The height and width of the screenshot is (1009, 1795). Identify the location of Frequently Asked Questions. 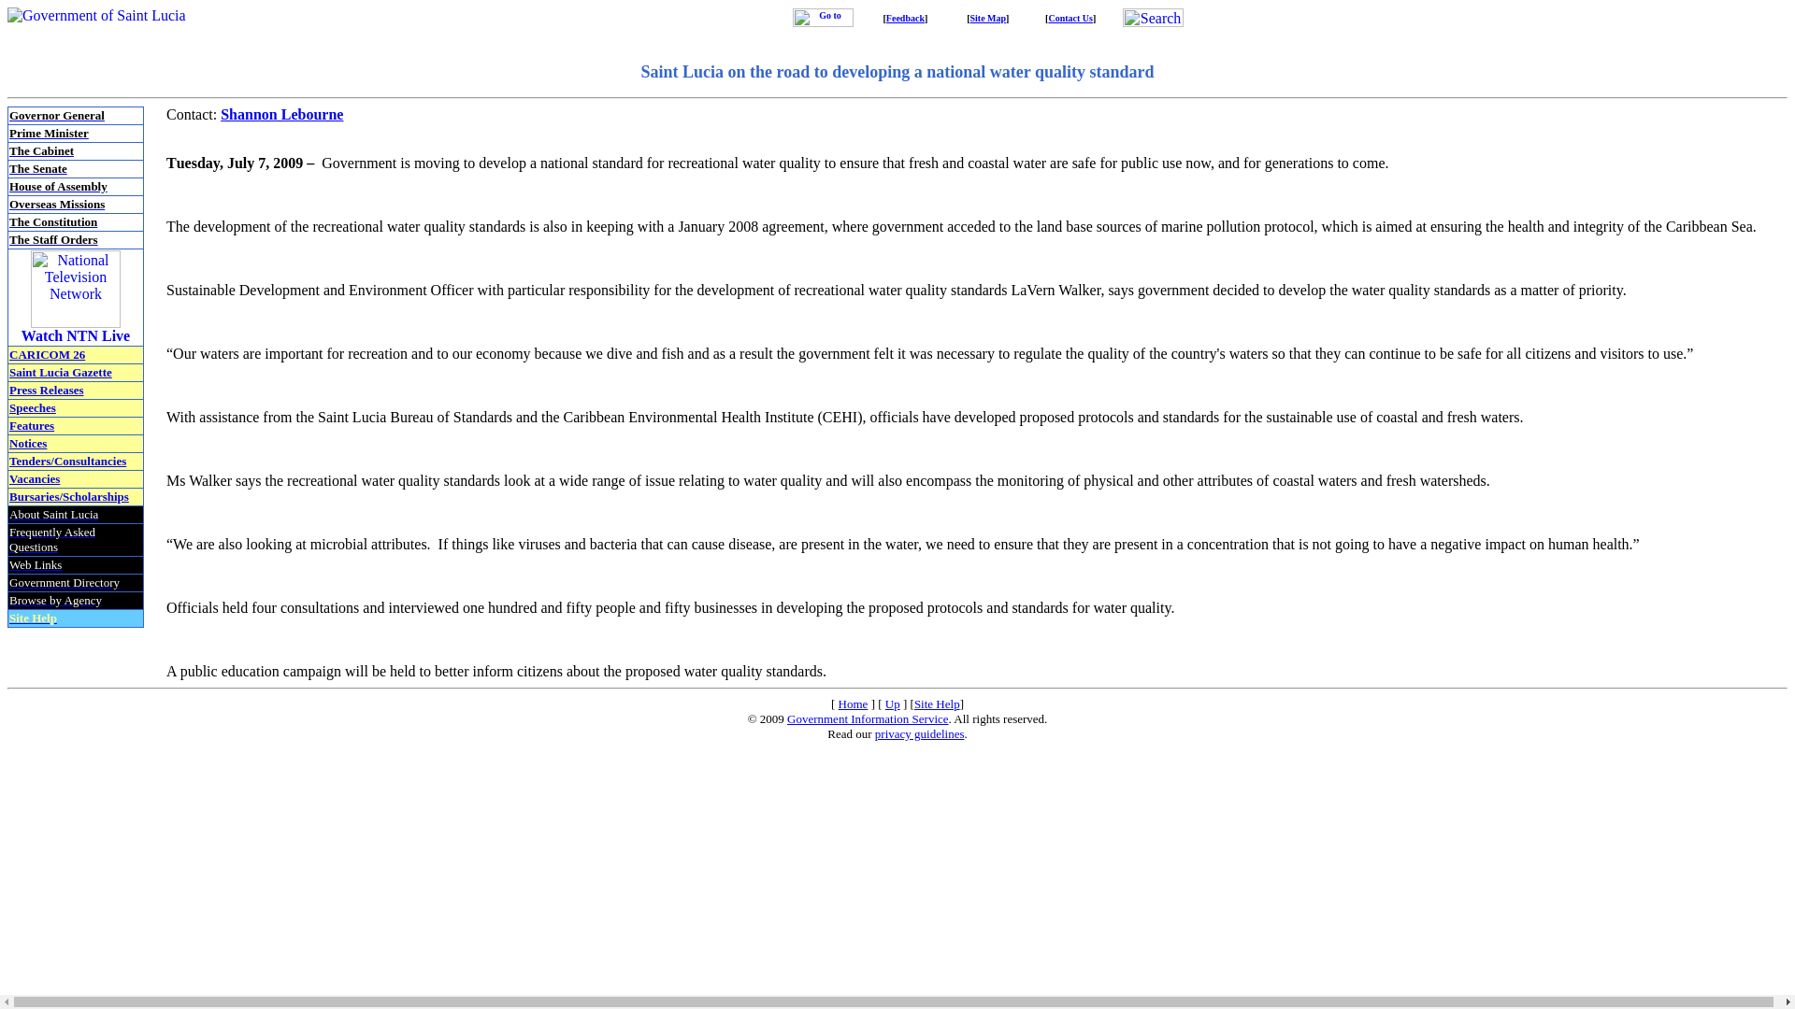
(51, 538).